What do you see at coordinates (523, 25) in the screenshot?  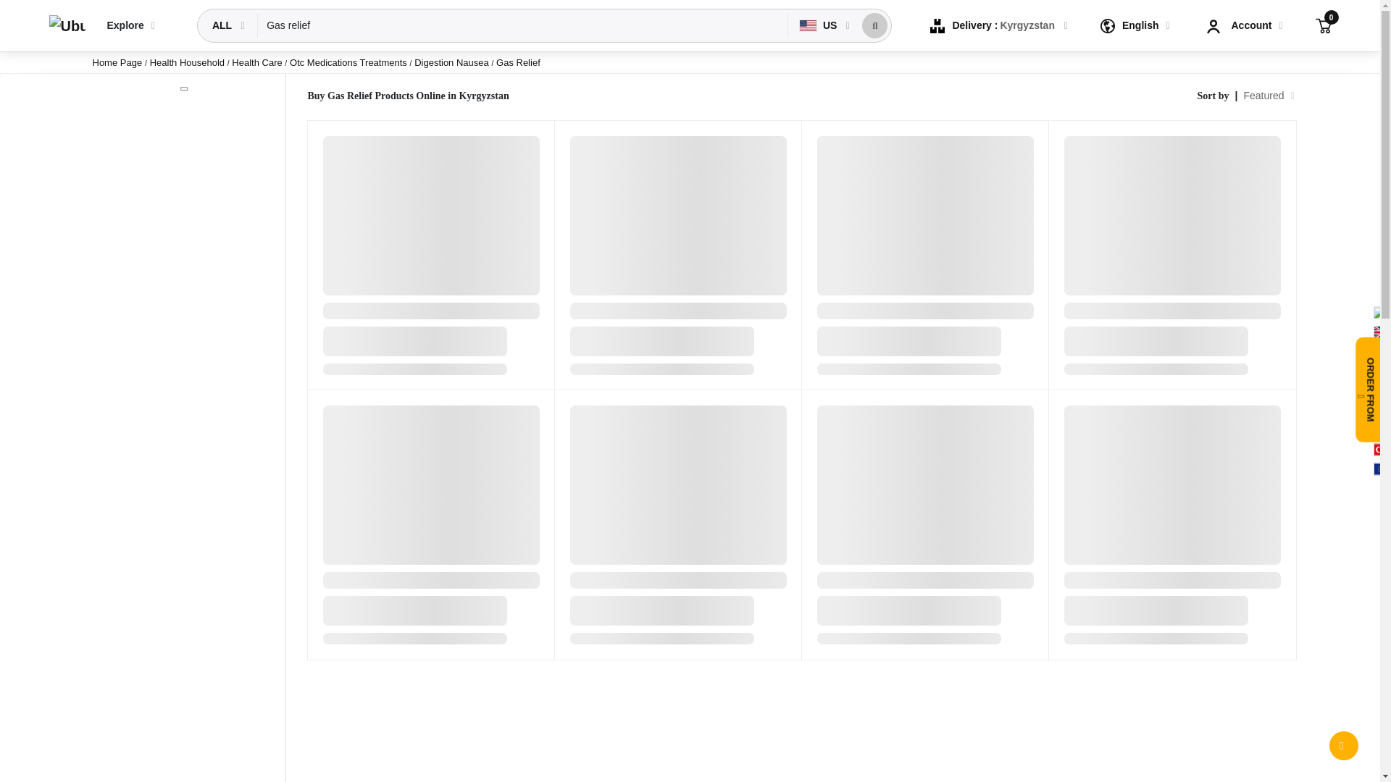 I see `Gas relief` at bounding box center [523, 25].